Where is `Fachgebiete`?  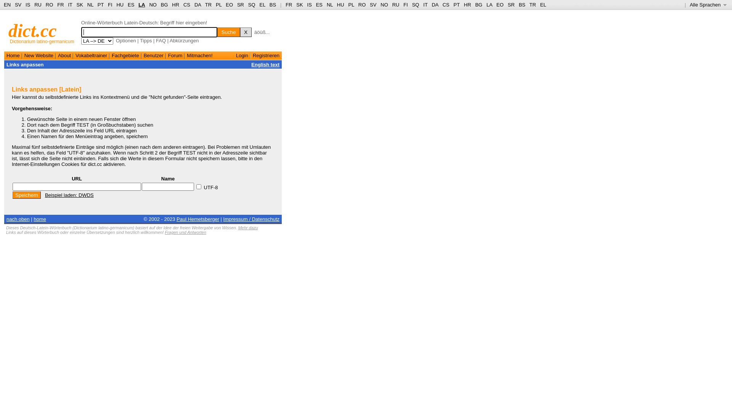
Fachgebiete is located at coordinates (125, 56).